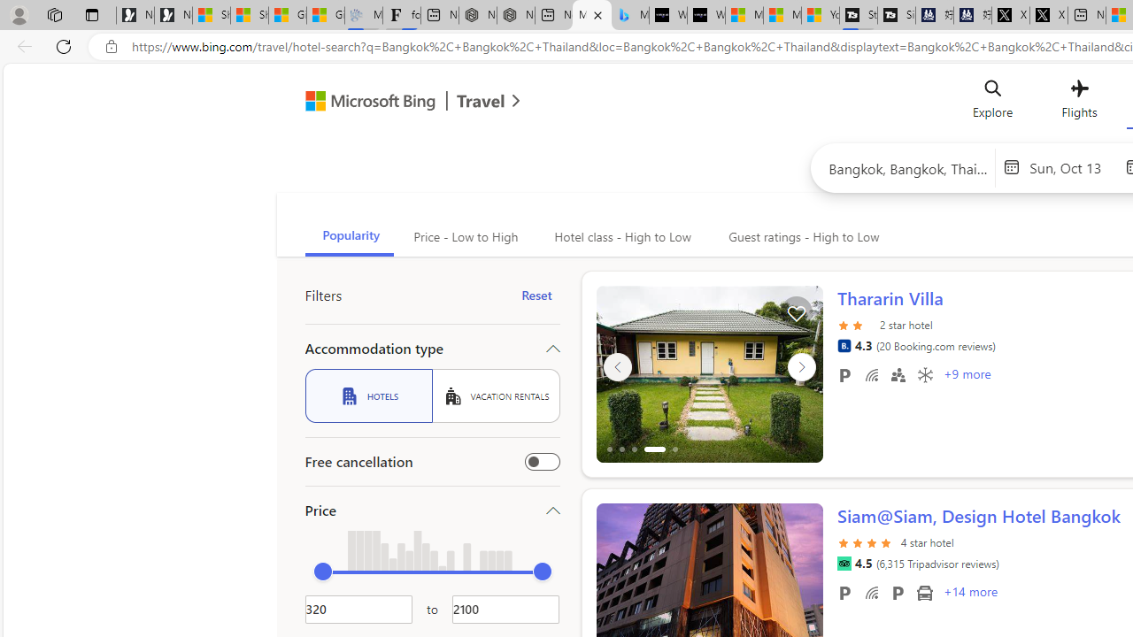 The image size is (1133, 637). What do you see at coordinates (64, 46) in the screenshot?
I see `Refresh` at bounding box center [64, 46].